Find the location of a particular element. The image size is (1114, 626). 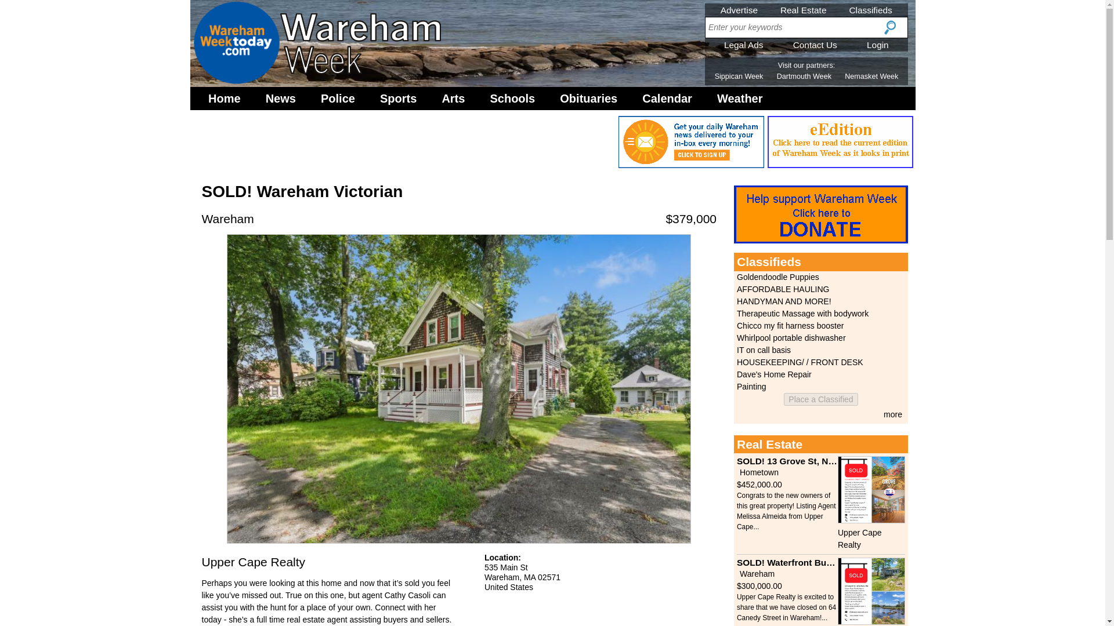

Sippican Week is located at coordinates (739, 77).